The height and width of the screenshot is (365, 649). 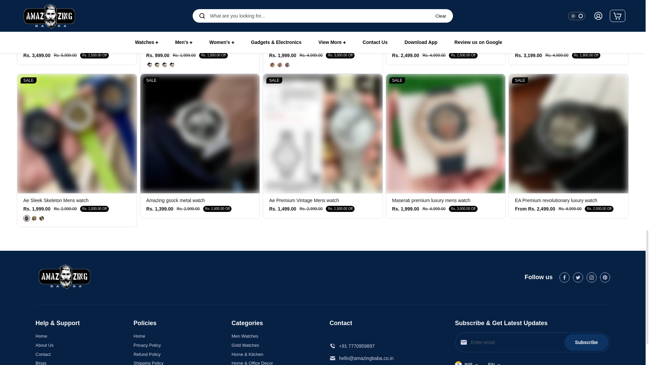 What do you see at coordinates (287, 65) in the screenshot?
I see `Silver` at bounding box center [287, 65].